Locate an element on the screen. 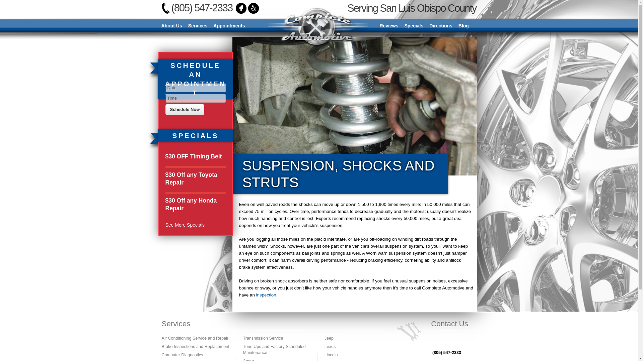 Image resolution: width=643 pixels, height=361 pixels. Computer Diagnostics is located at coordinates (182, 355).